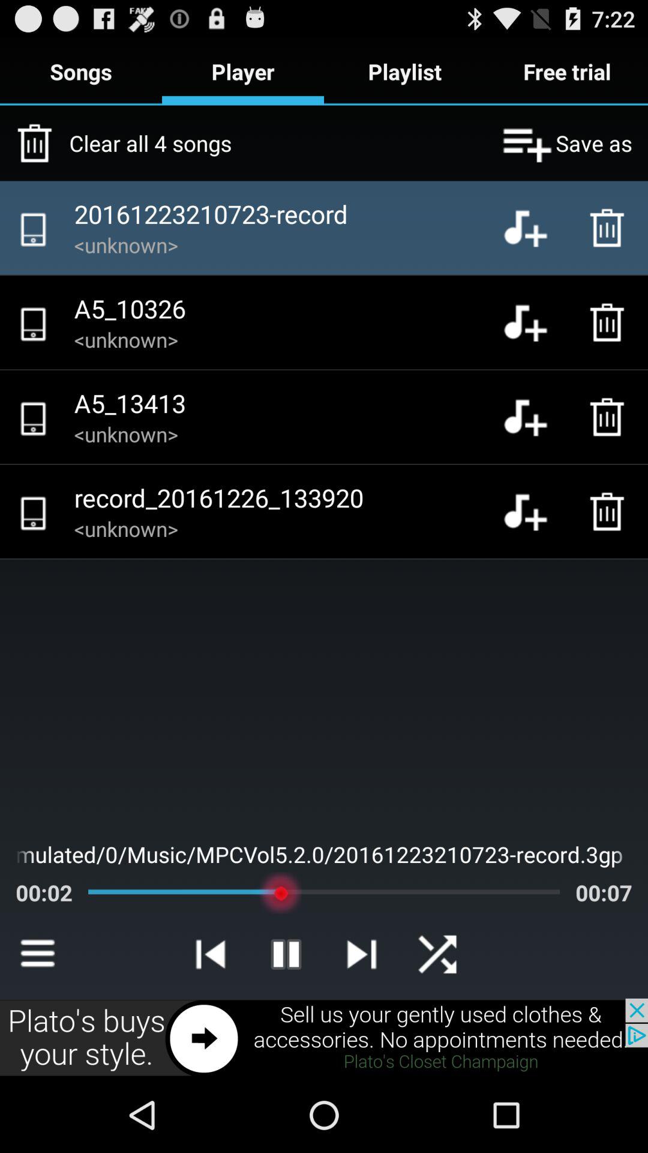 This screenshot has width=648, height=1153. Describe the element at coordinates (535, 417) in the screenshot. I see `add song option` at that location.